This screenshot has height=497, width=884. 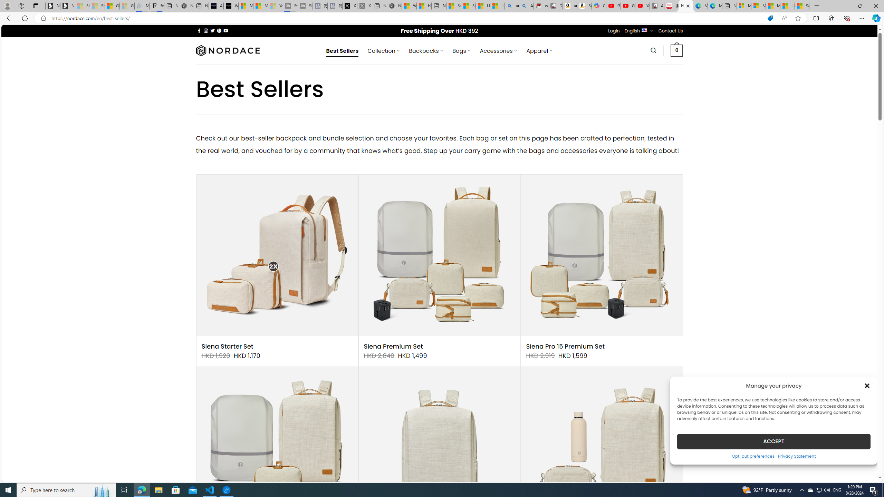 What do you see at coordinates (628, 6) in the screenshot?
I see `Gloom - YouTube` at bounding box center [628, 6].